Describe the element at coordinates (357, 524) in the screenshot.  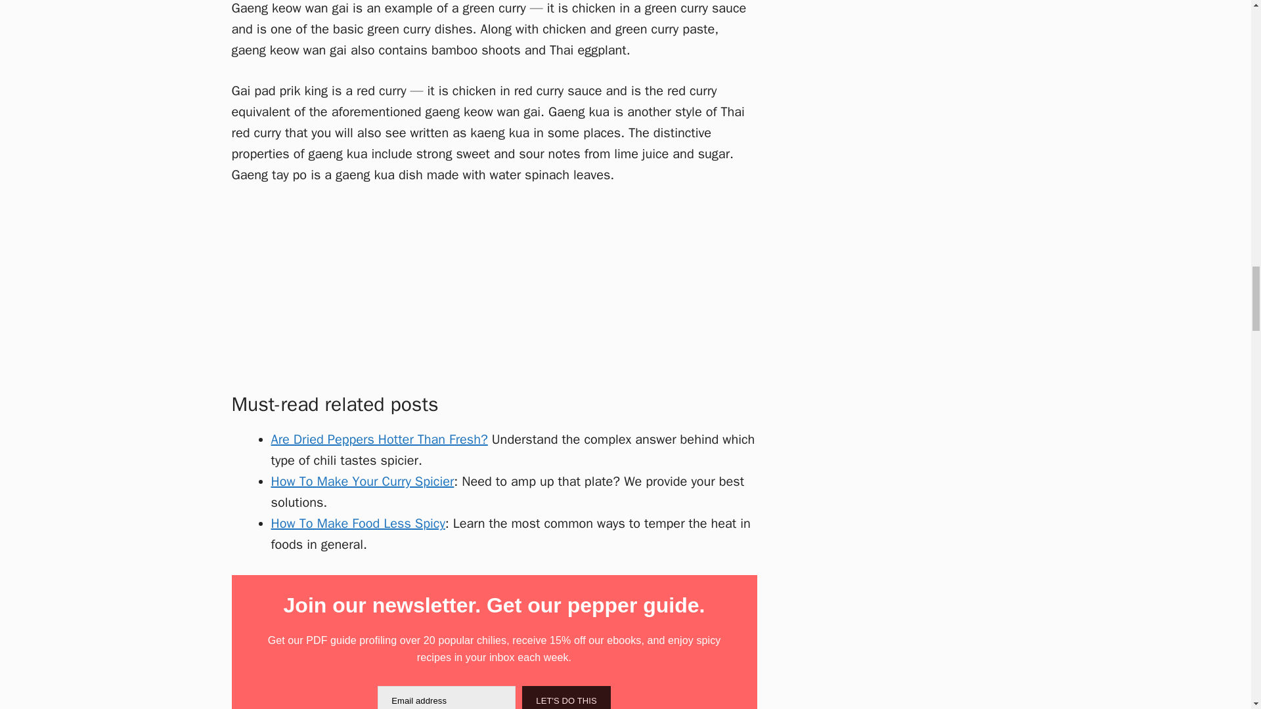
I see `How To Make Food Less Spicy` at that location.